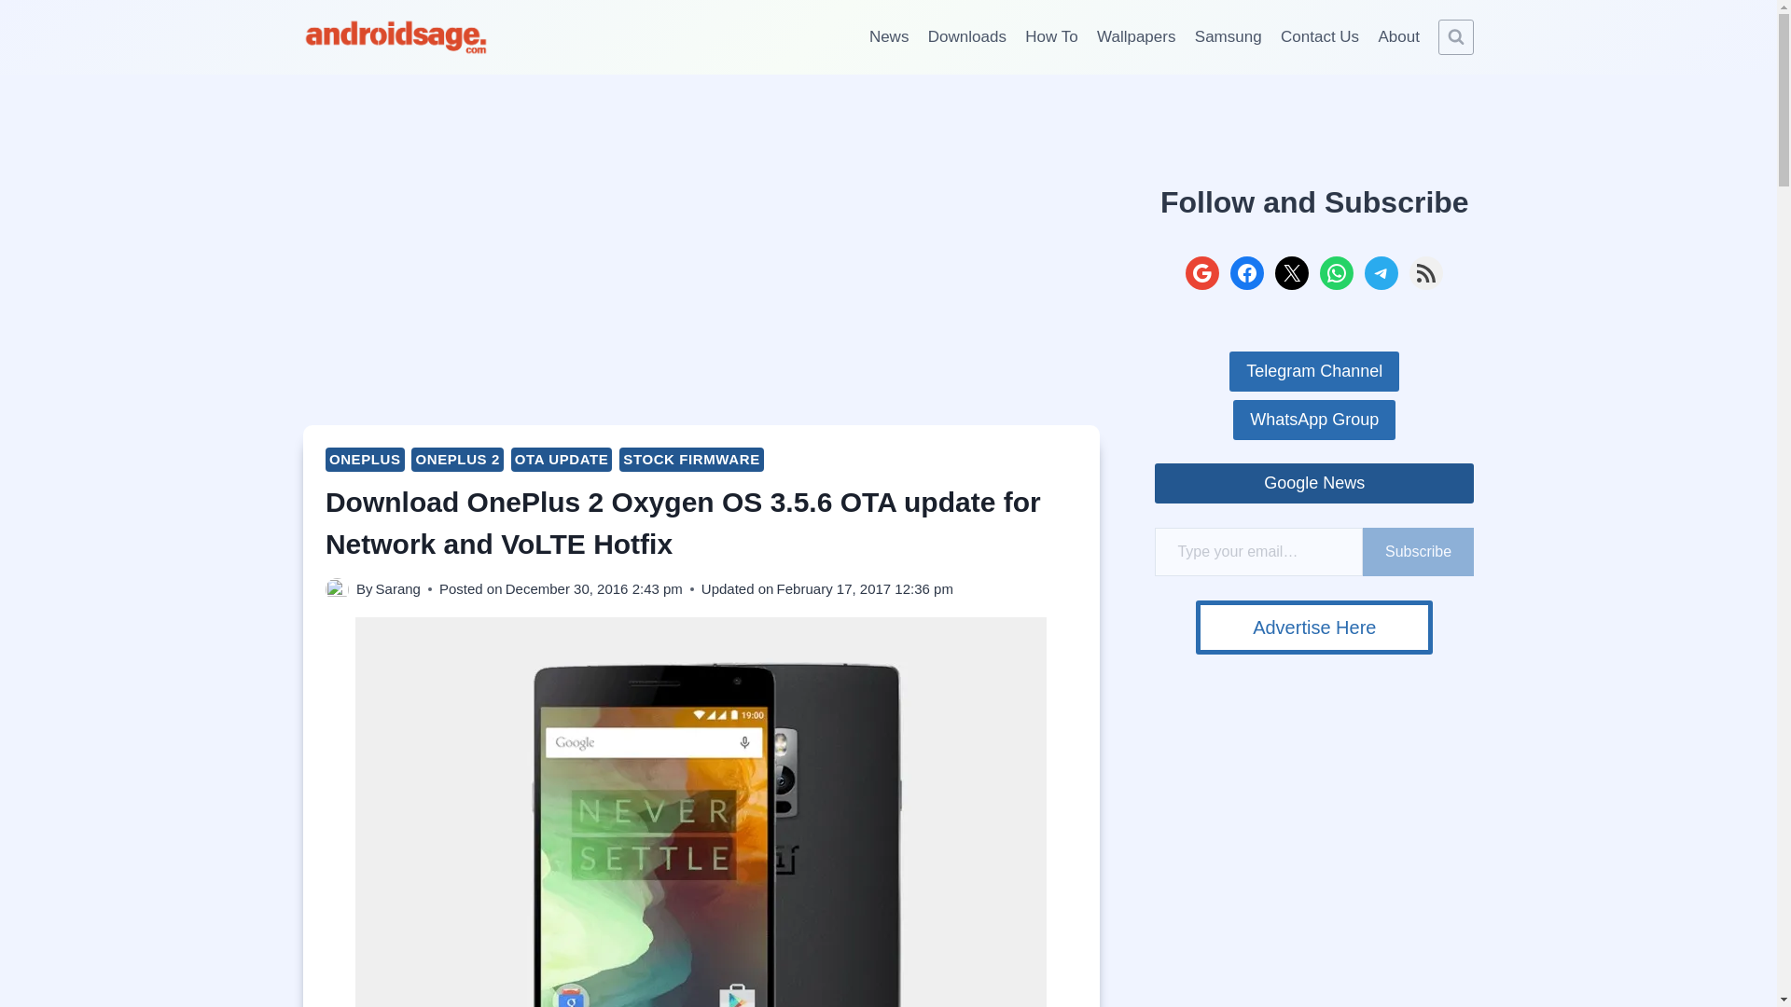  Describe the element at coordinates (966, 37) in the screenshot. I see `Downloads` at that location.